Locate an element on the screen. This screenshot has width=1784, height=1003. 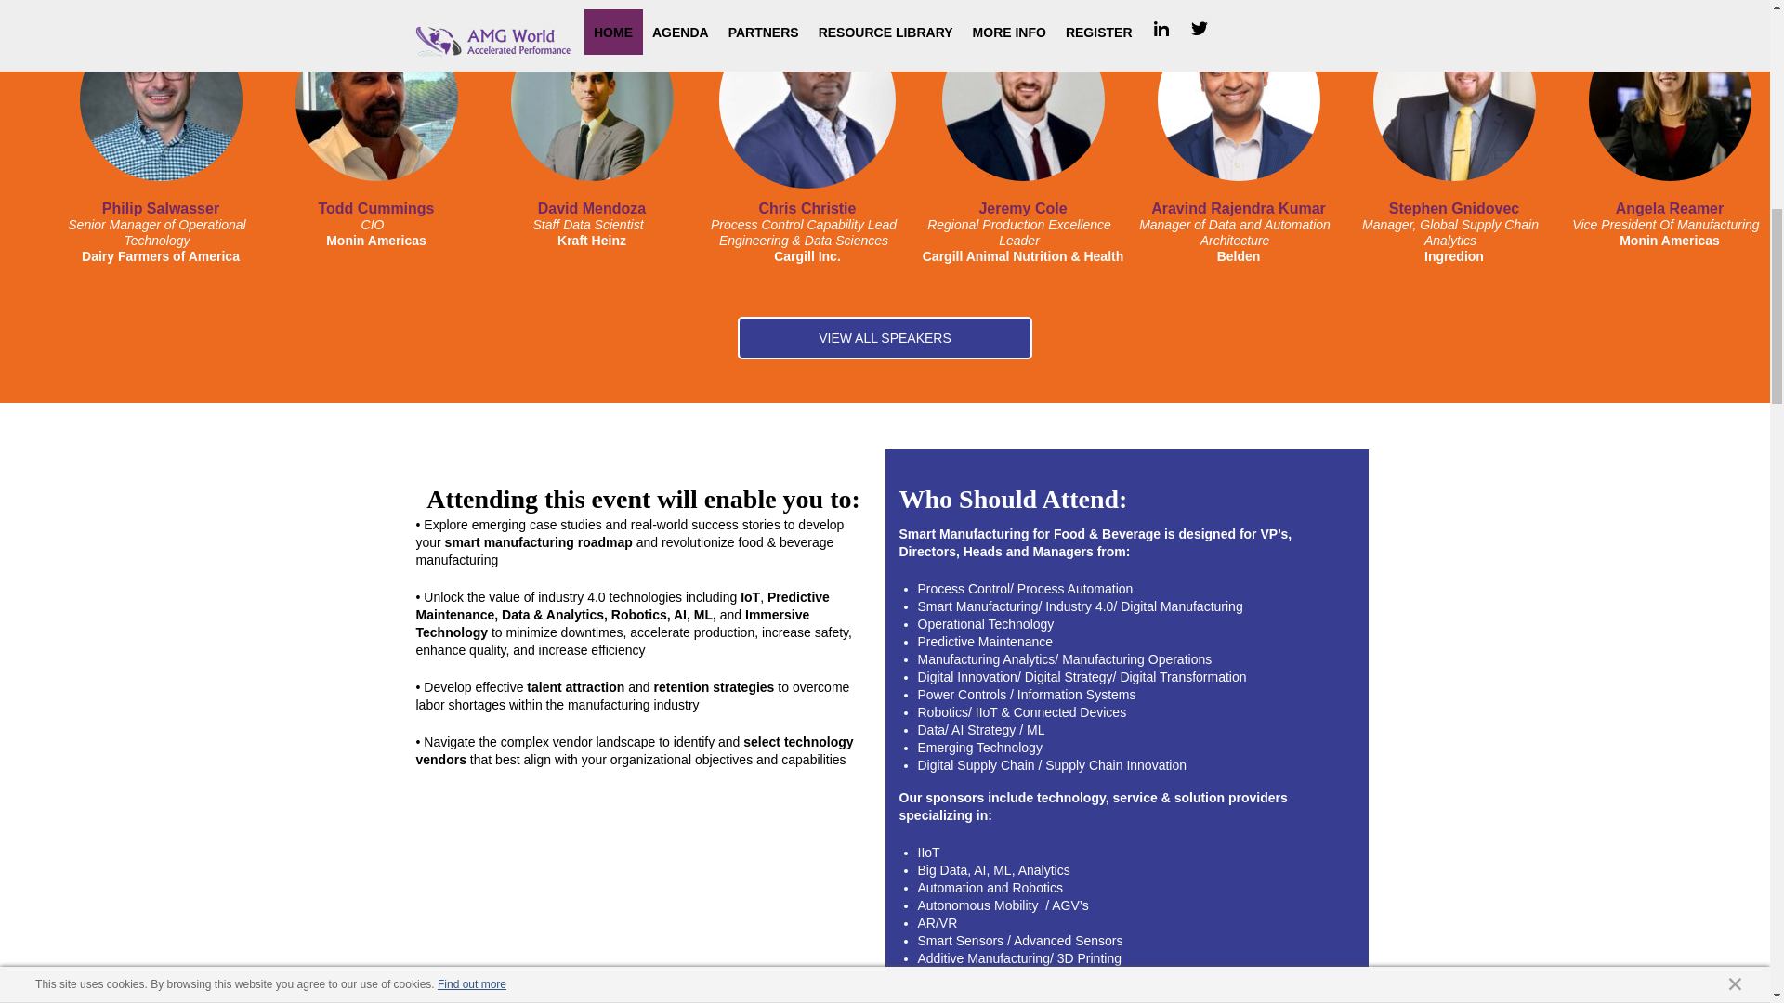
Stephen Gnidovec is located at coordinates (1454, 208).